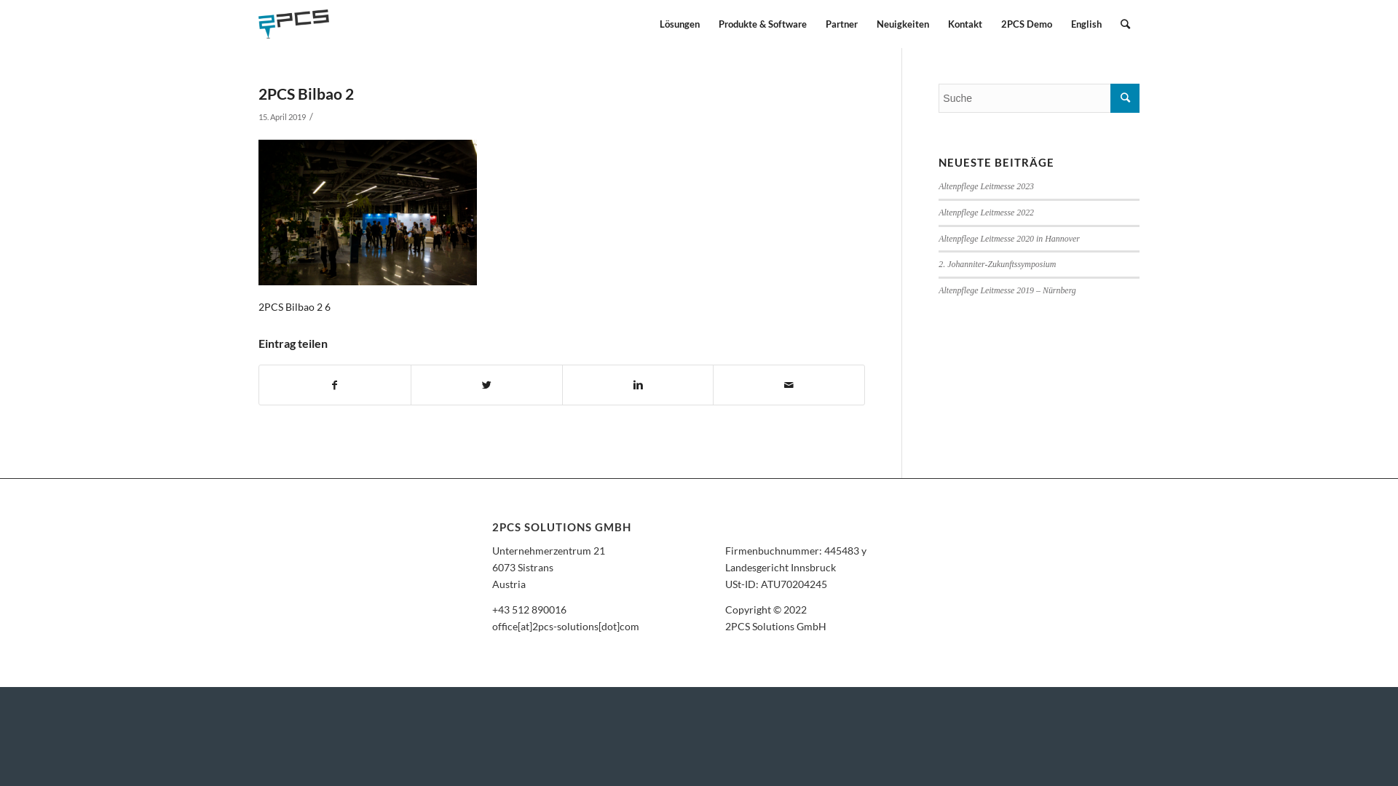 The height and width of the screenshot is (786, 1398). What do you see at coordinates (986, 213) in the screenshot?
I see `Altenpflege Leitmesse 2022` at bounding box center [986, 213].